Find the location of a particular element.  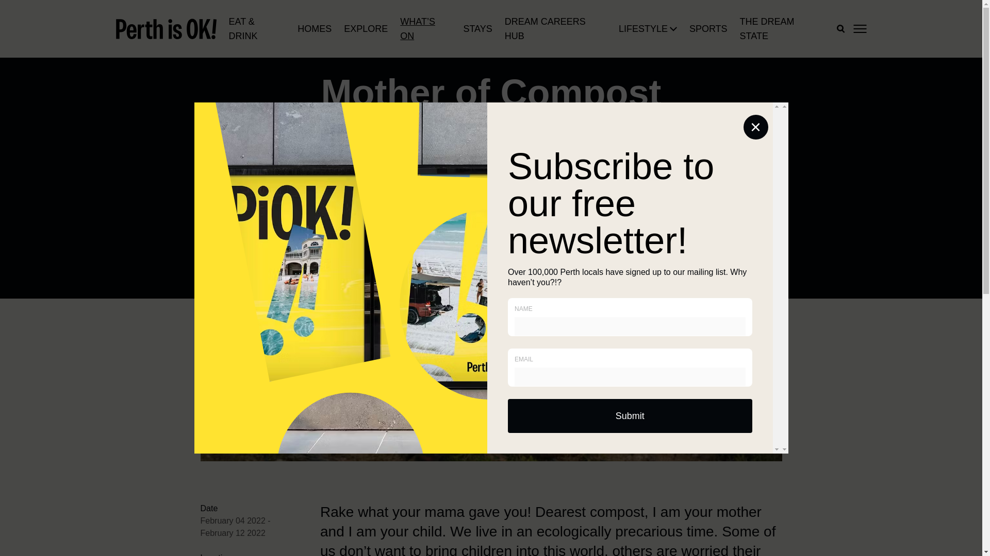

DREAM CAREERS HUB is located at coordinates (555, 29).